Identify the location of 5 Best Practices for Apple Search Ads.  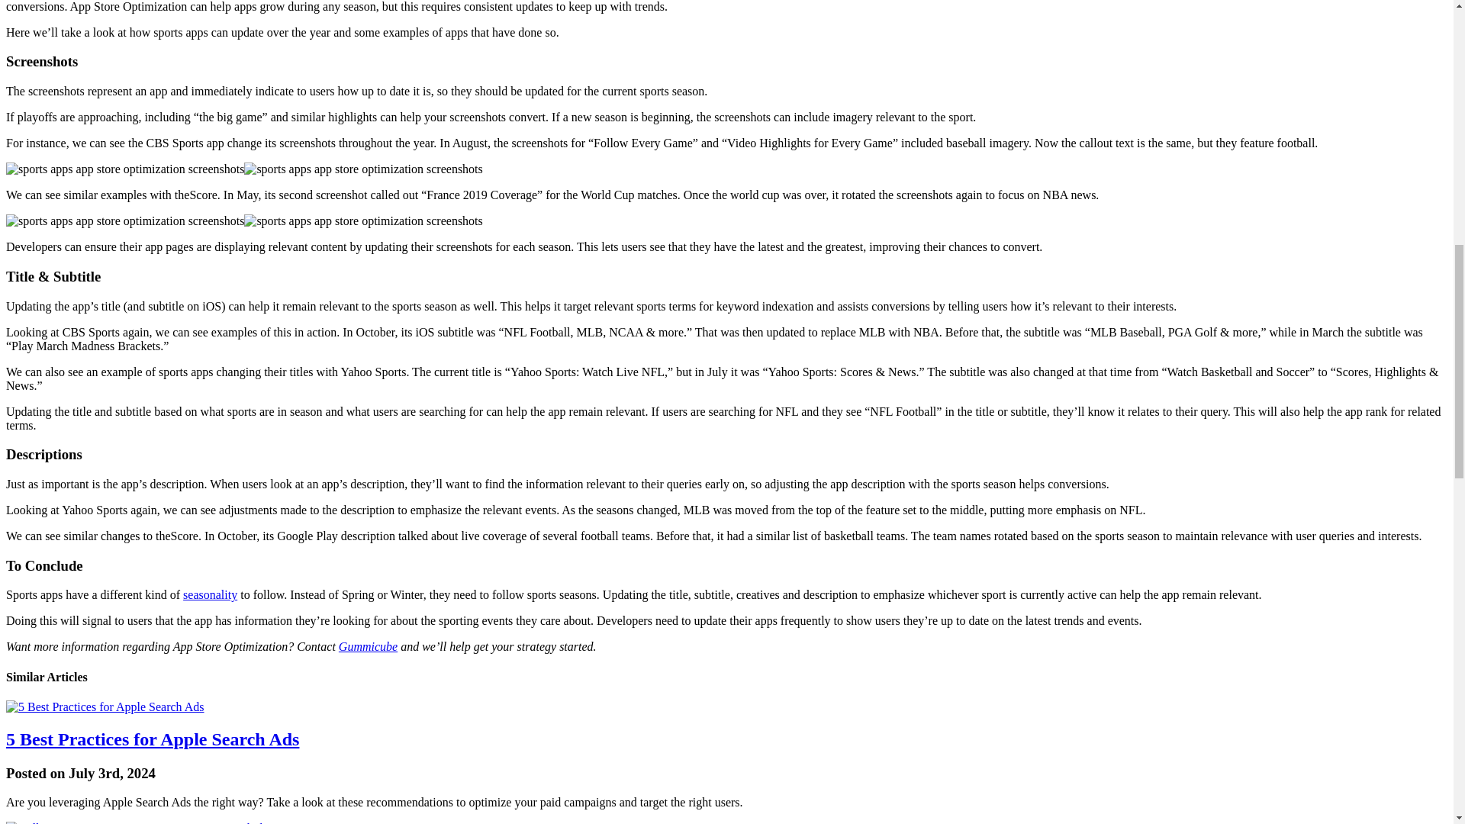
(152, 739).